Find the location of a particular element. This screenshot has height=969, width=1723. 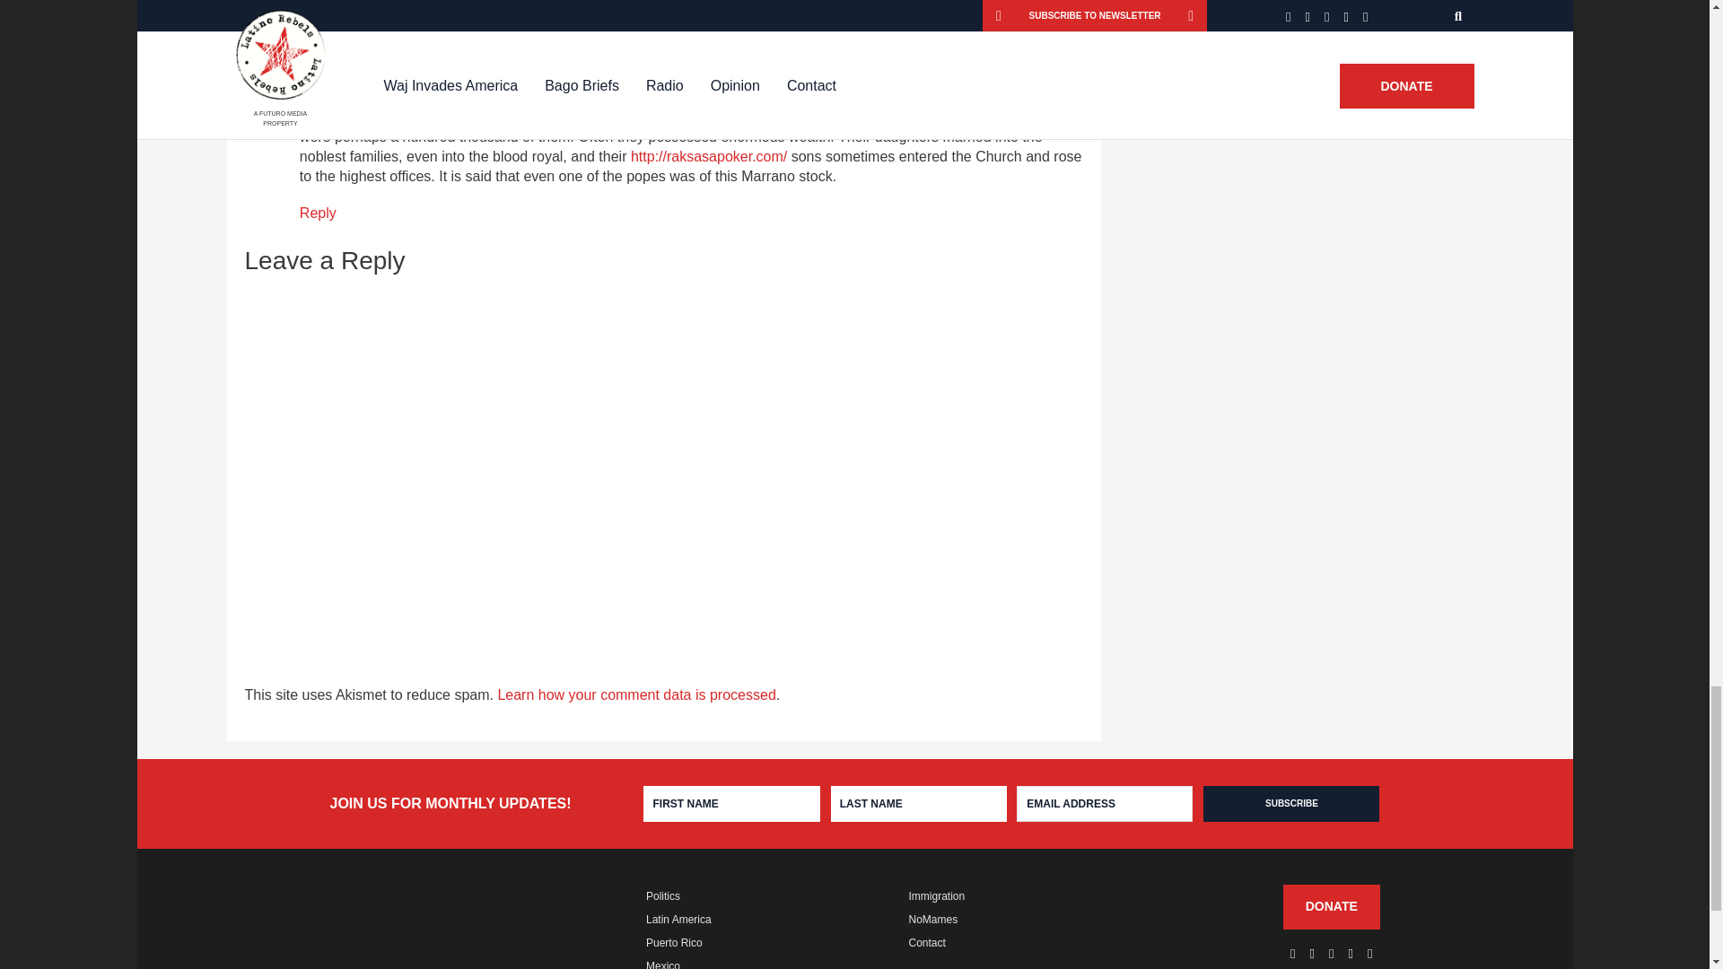

Subscribe is located at coordinates (1290, 803).